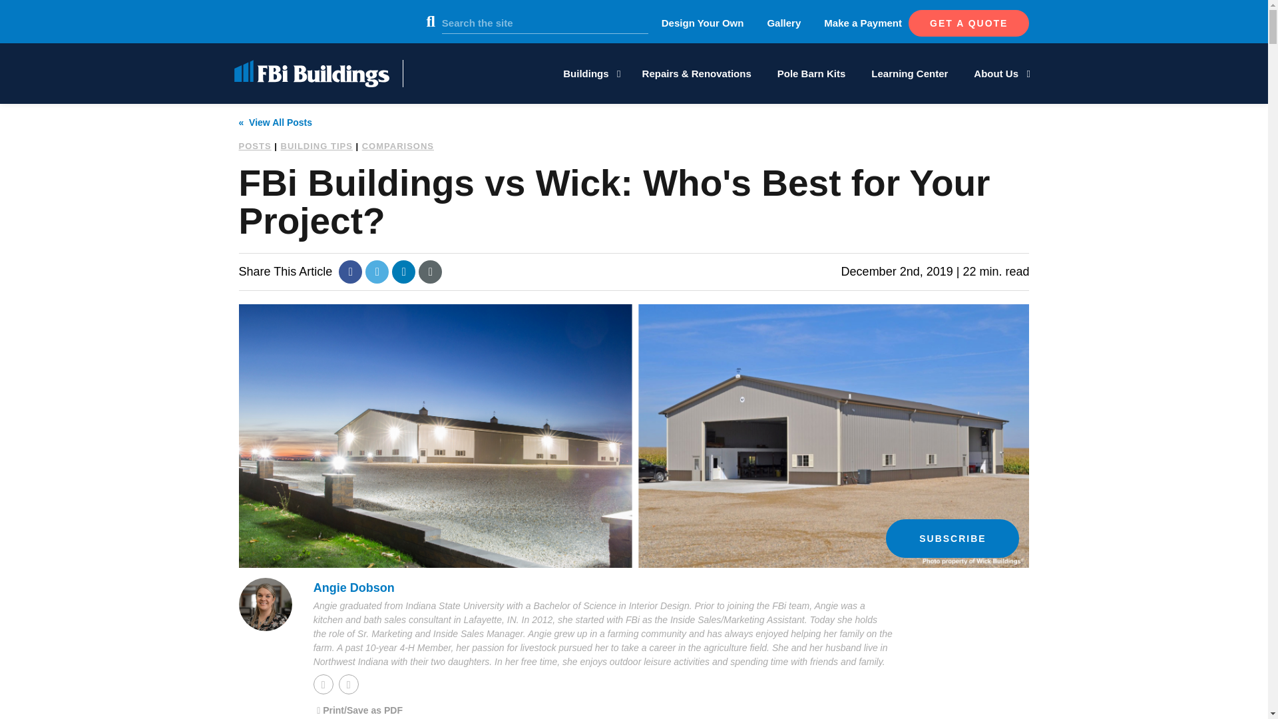  Describe the element at coordinates (377, 272) in the screenshot. I see `Share on Twitter` at that location.